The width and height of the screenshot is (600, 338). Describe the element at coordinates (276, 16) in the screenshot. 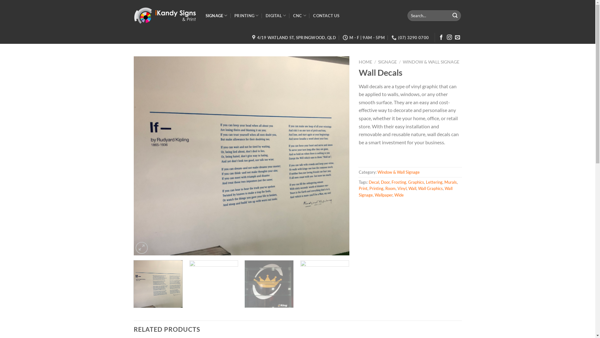

I see `DIGITAL` at that location.